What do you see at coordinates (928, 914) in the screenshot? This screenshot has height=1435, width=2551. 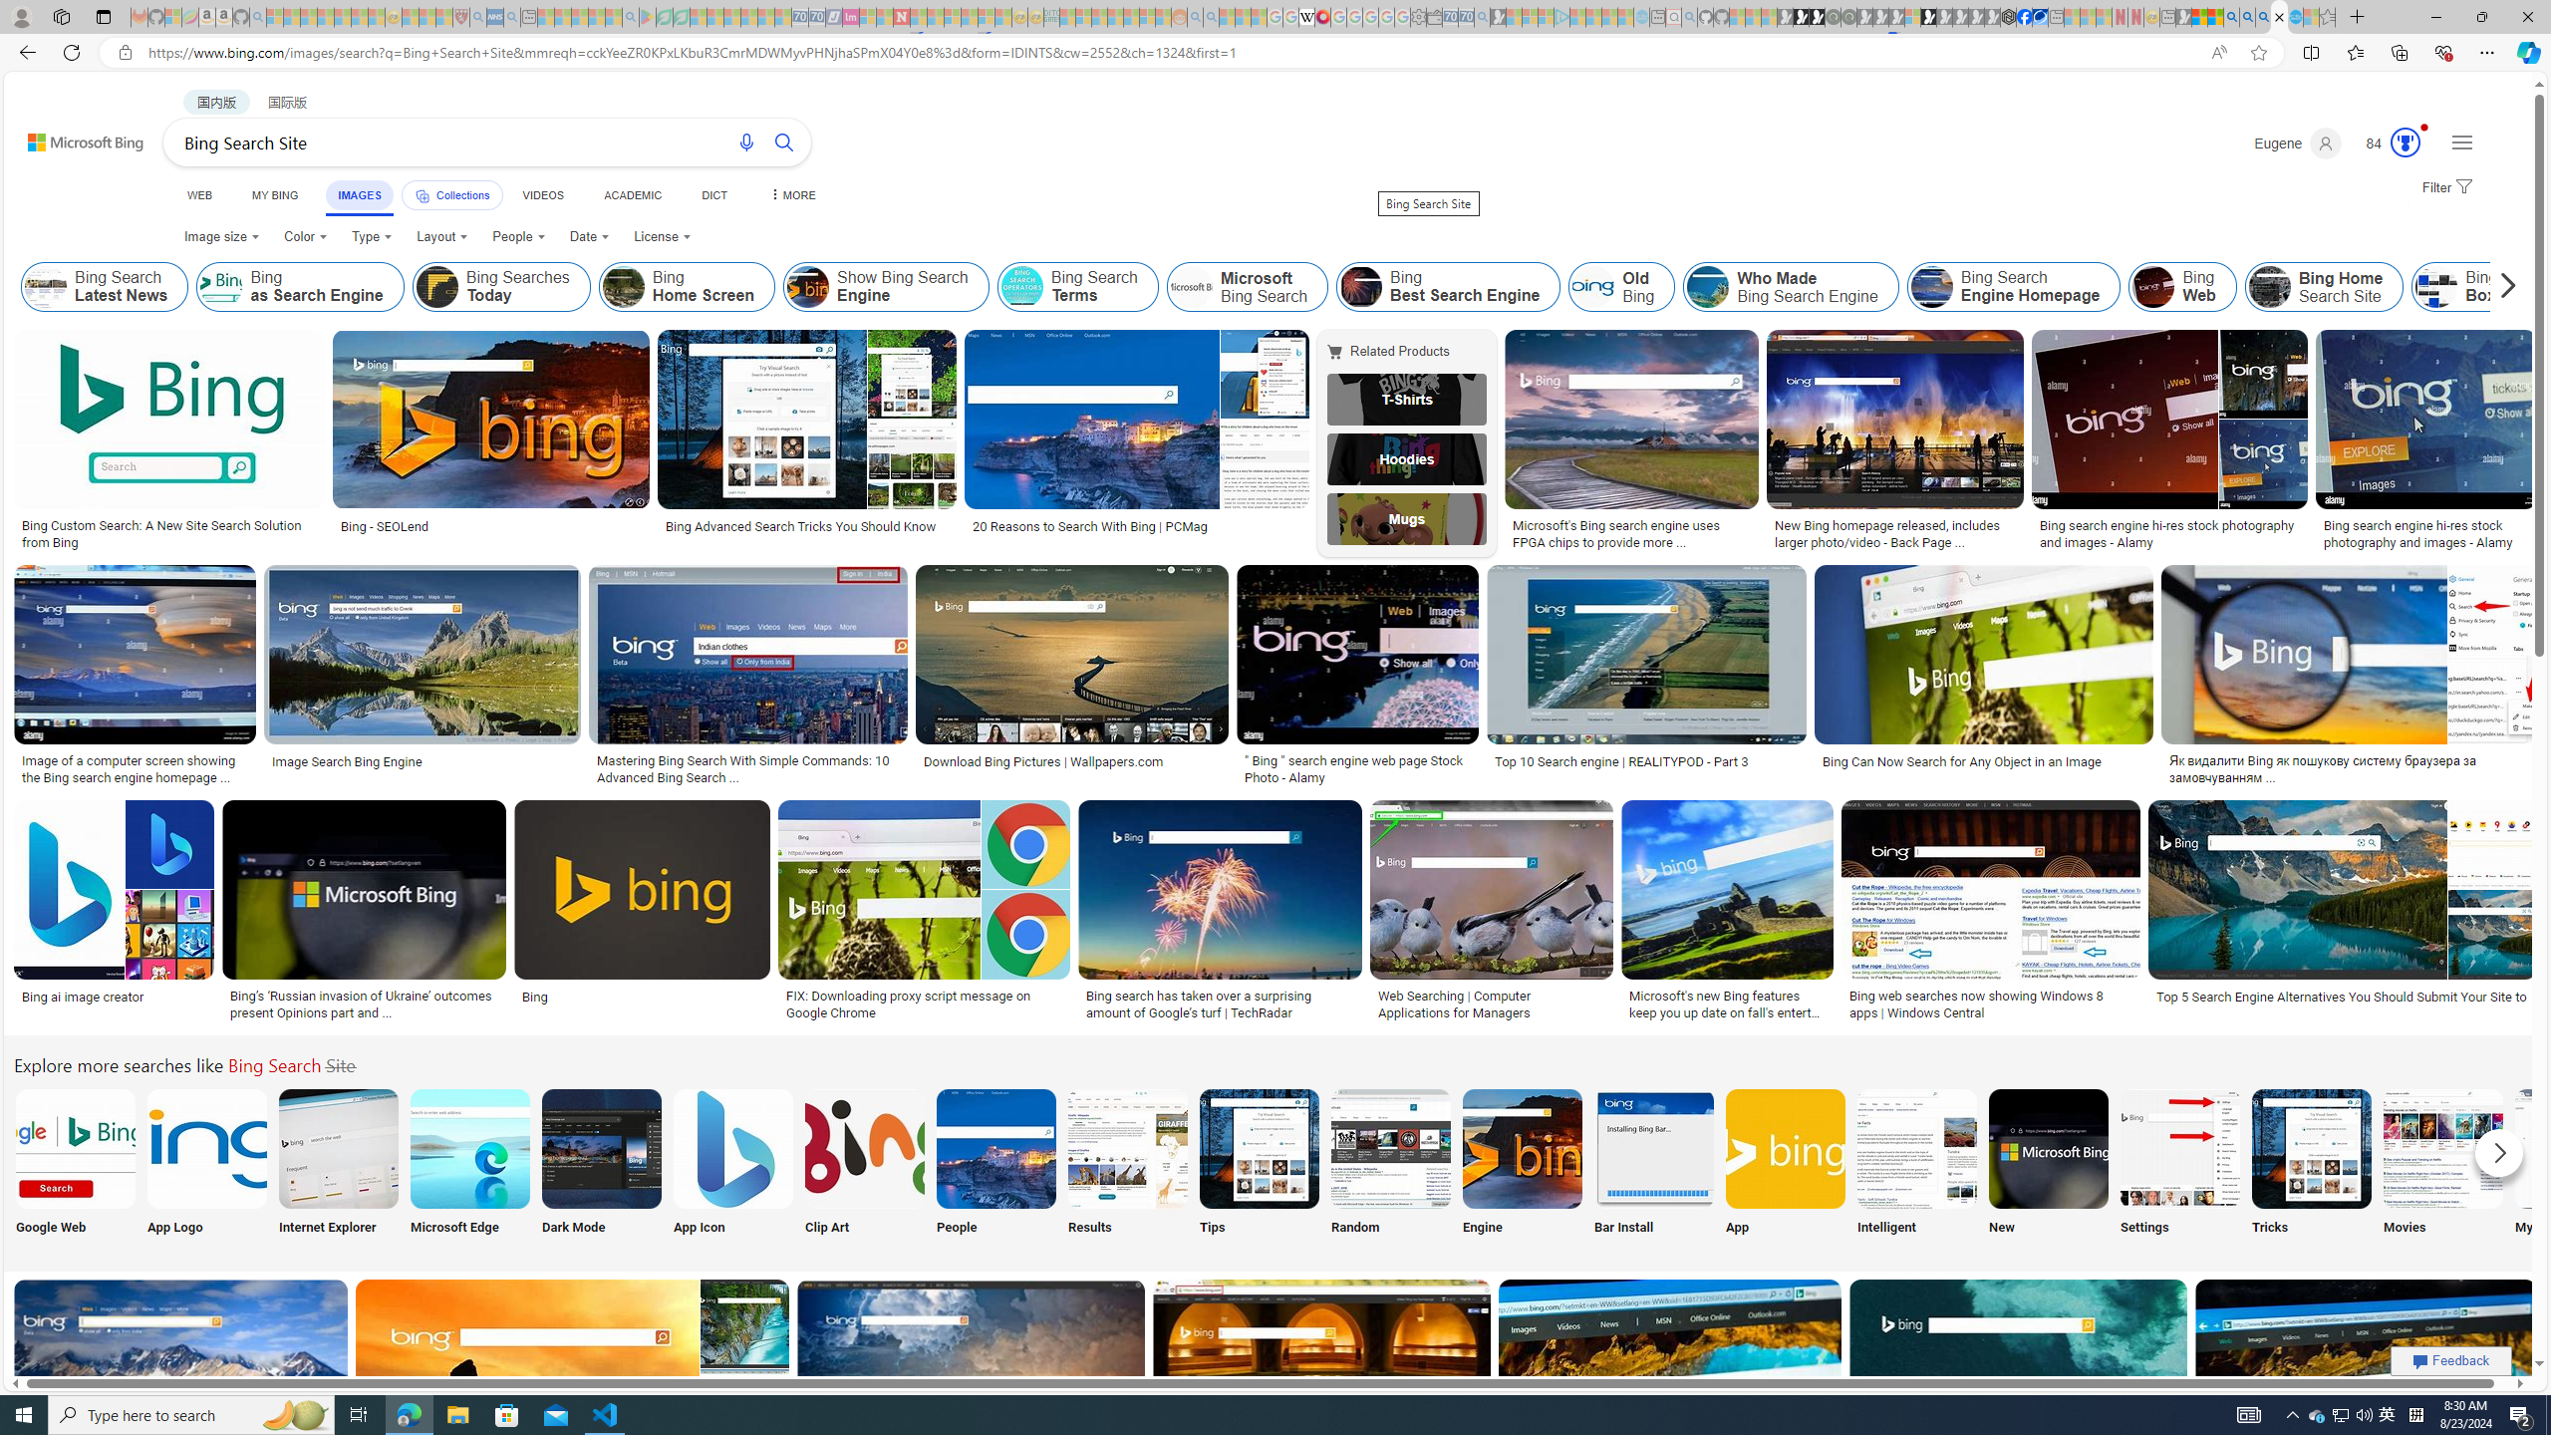 I see `FIX: Downloading proxy script message on Google ChromeSave` at bounding box center [928, 914].